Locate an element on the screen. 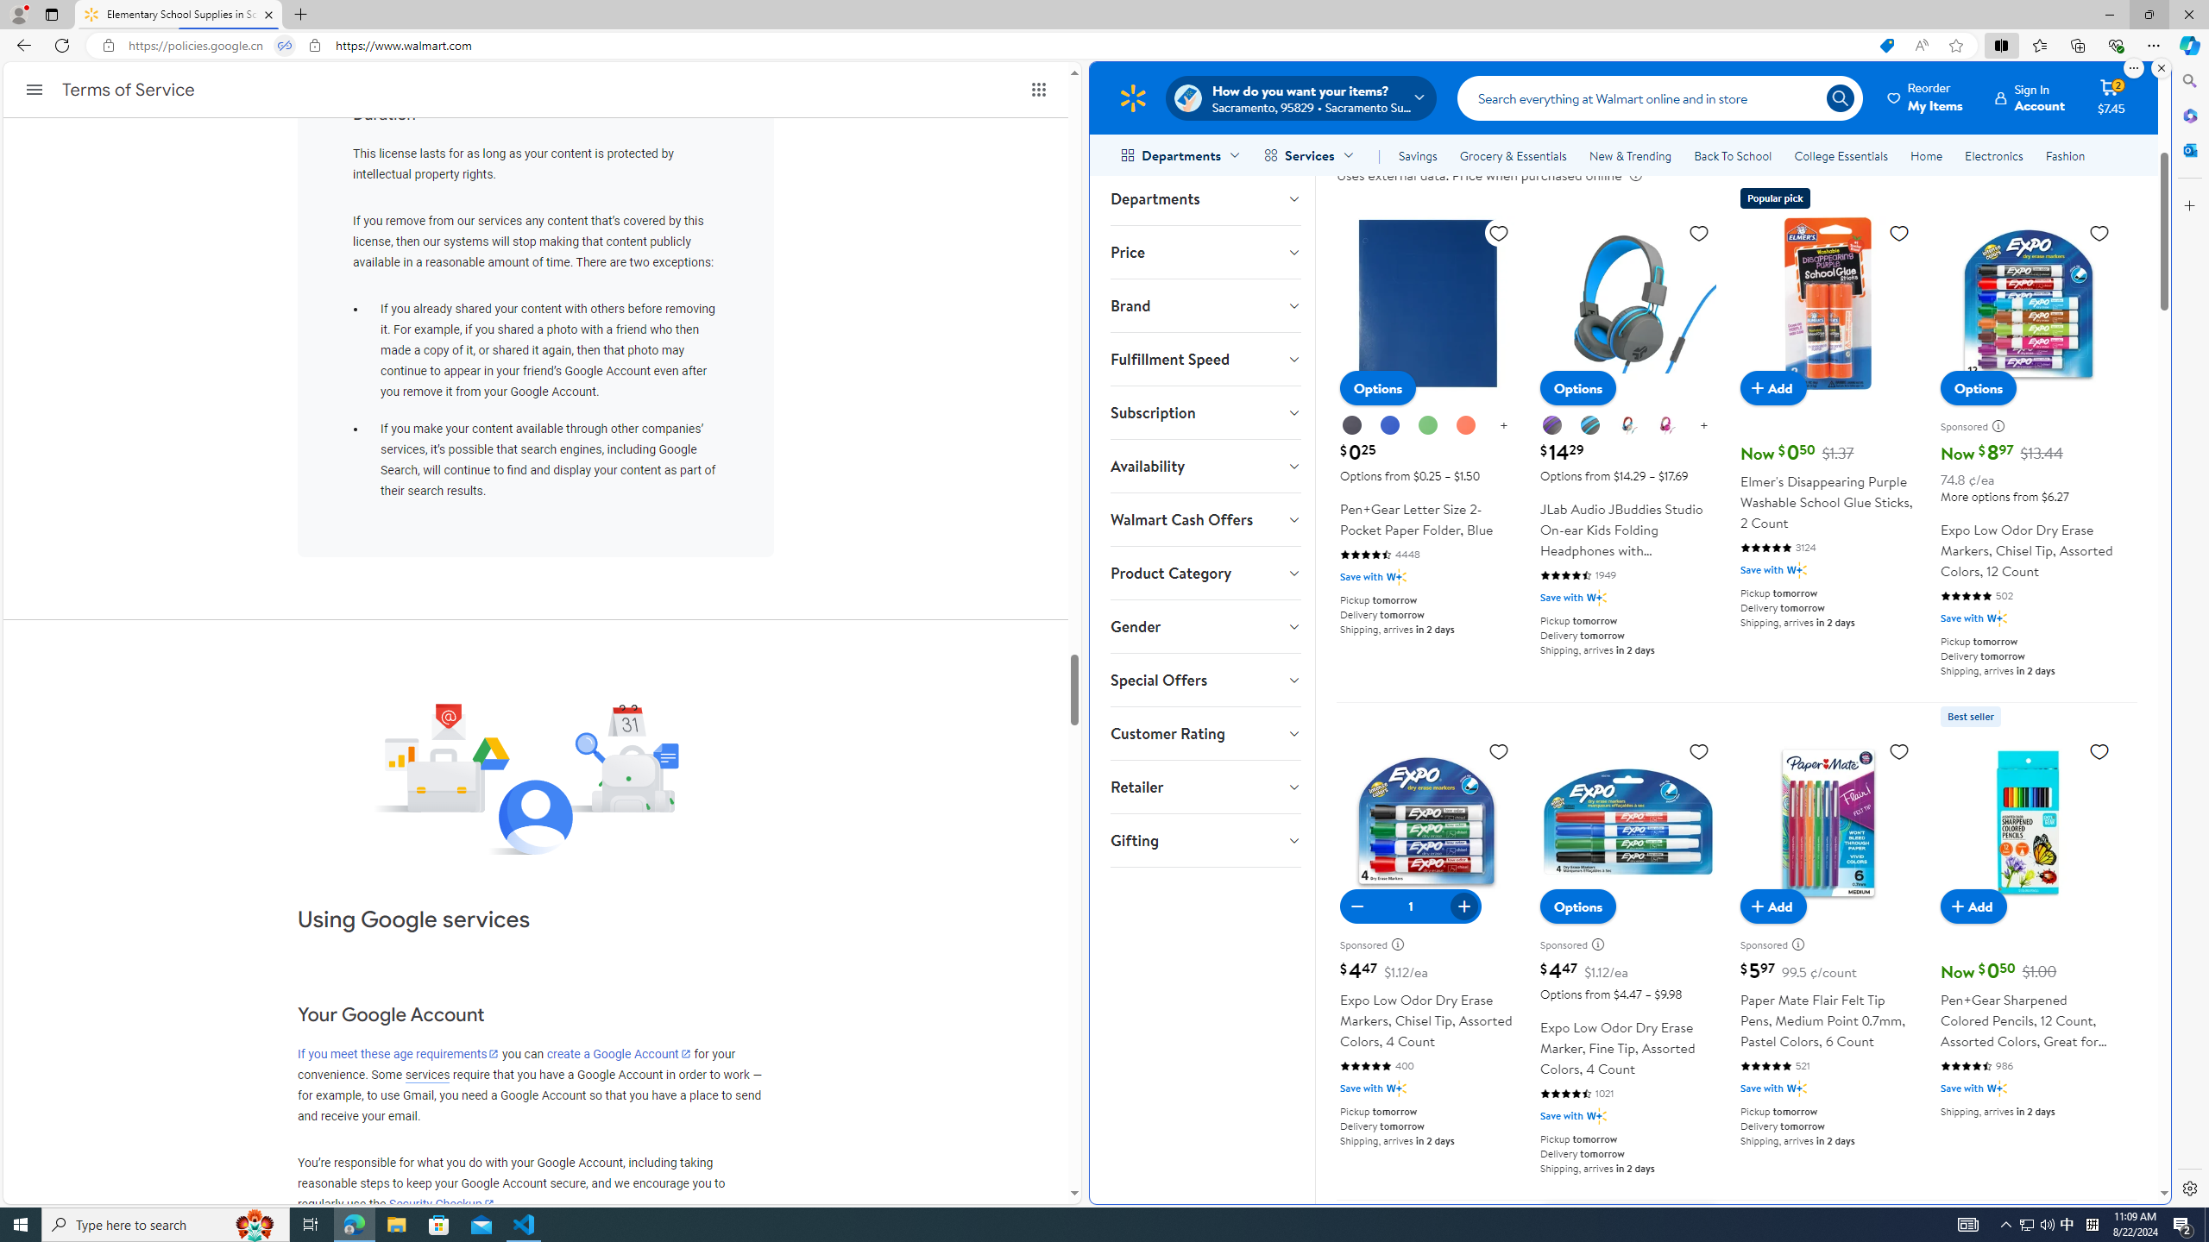  Sign InAccount is located at coordinates (2030, 97).